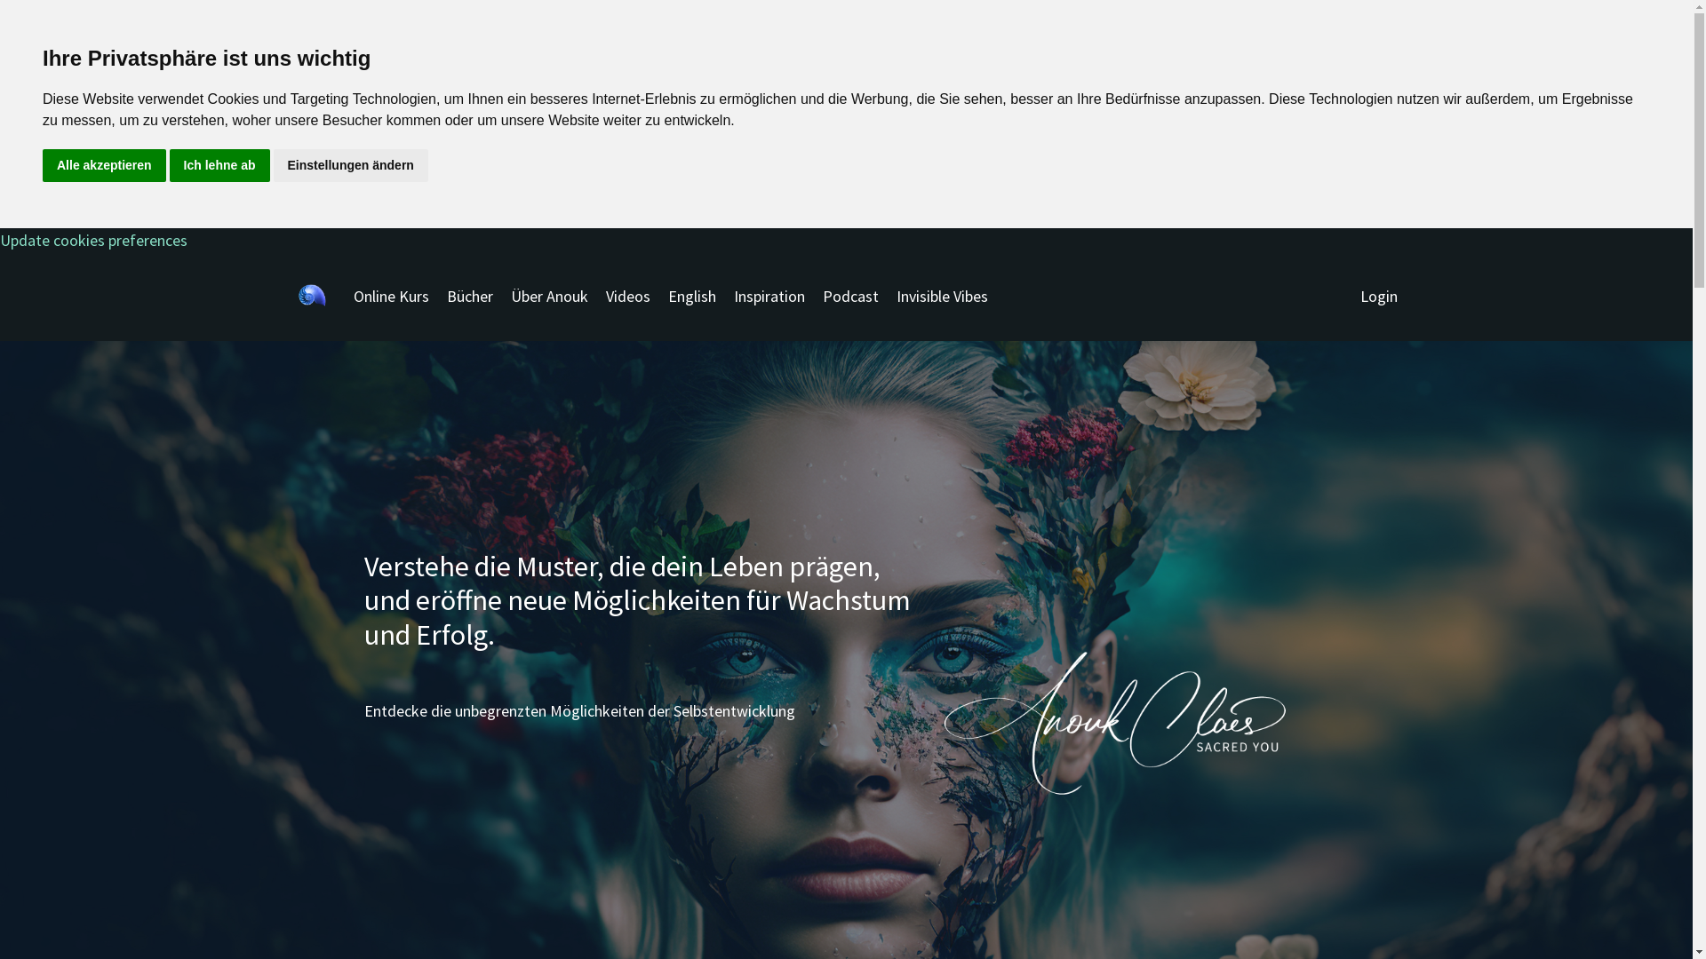  Describe the element at coordinates (942, 297) in the screenshot. I see `Invisible Vibes` at that location.